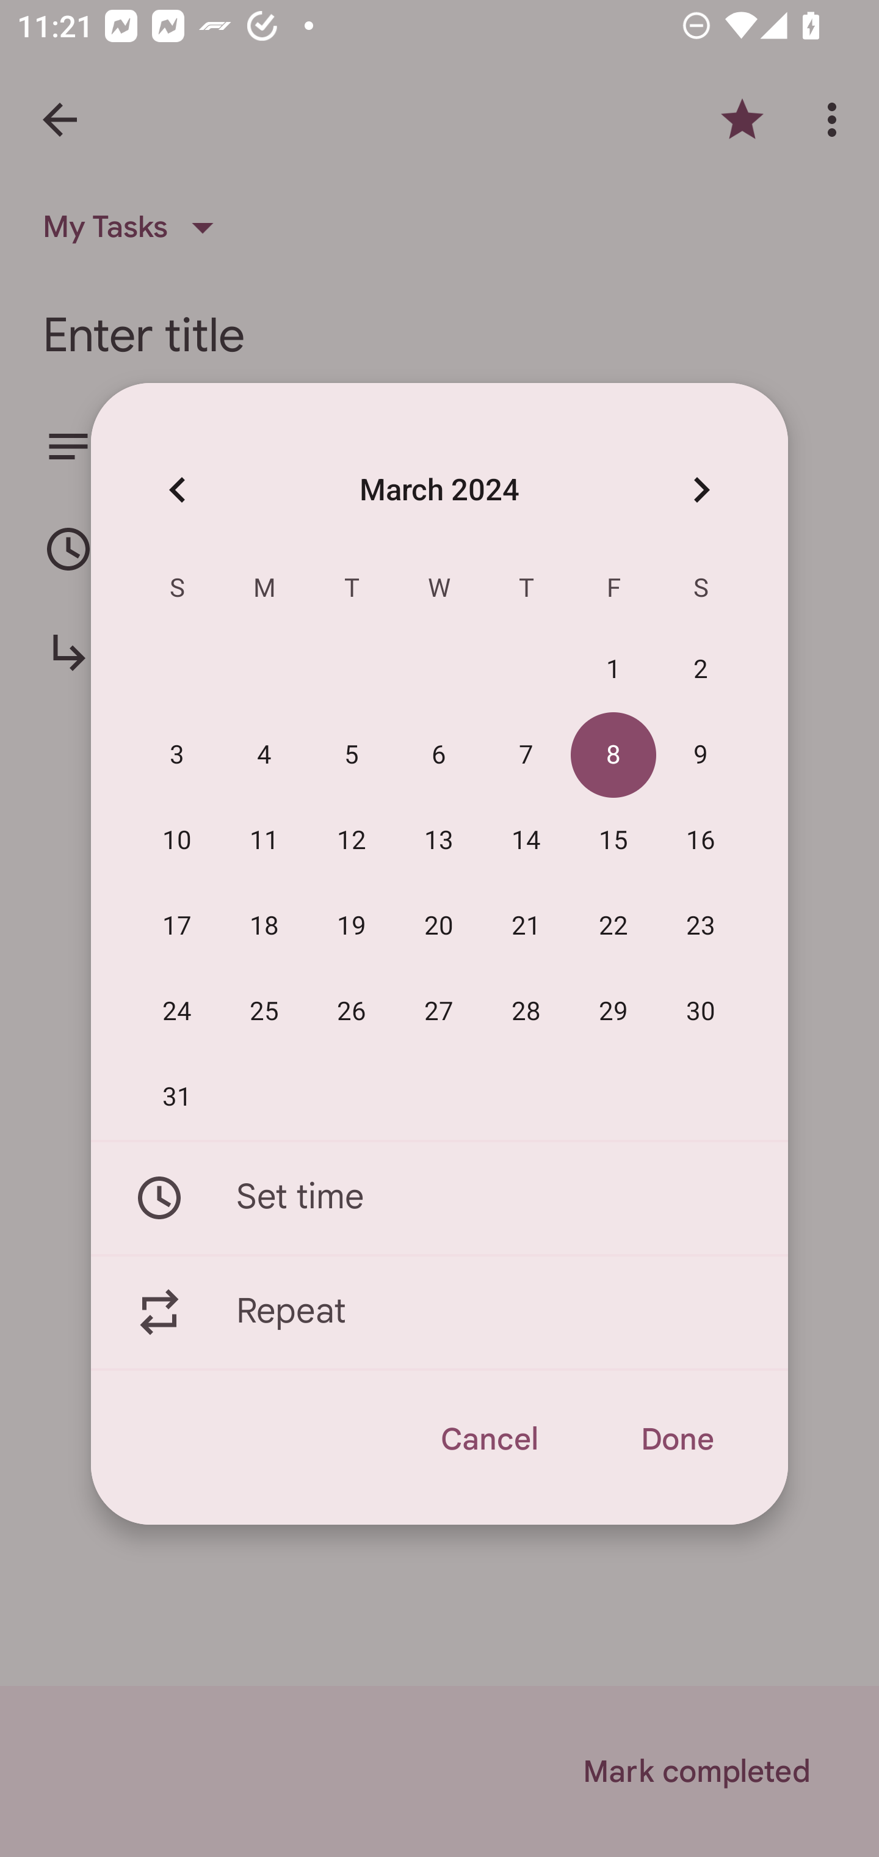 This screenshot has width=879, height=1857. Describe the element at coordinates (701, 489) in the screenshot. I see `Next month` at that location.